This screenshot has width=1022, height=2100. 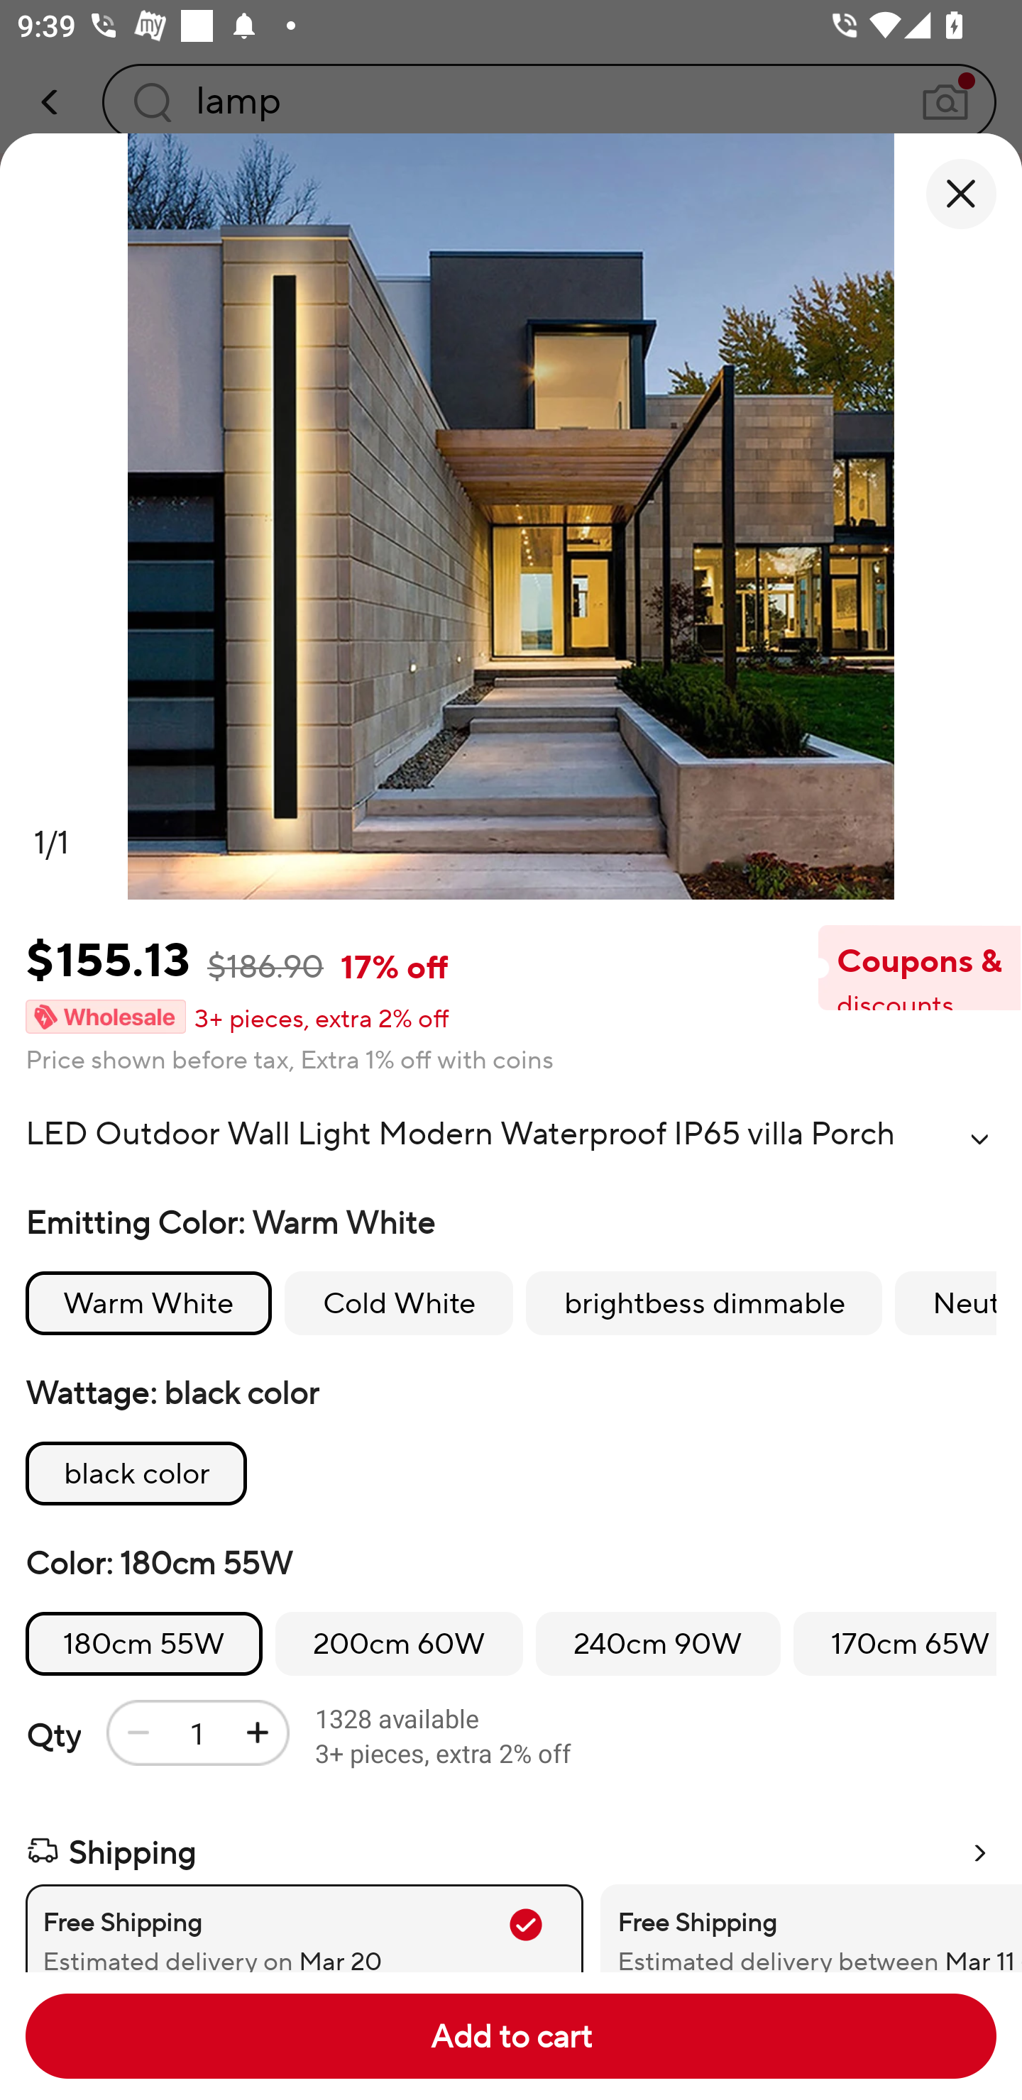 I want to click on 200cm 60W, so click(x=399, y=1645).